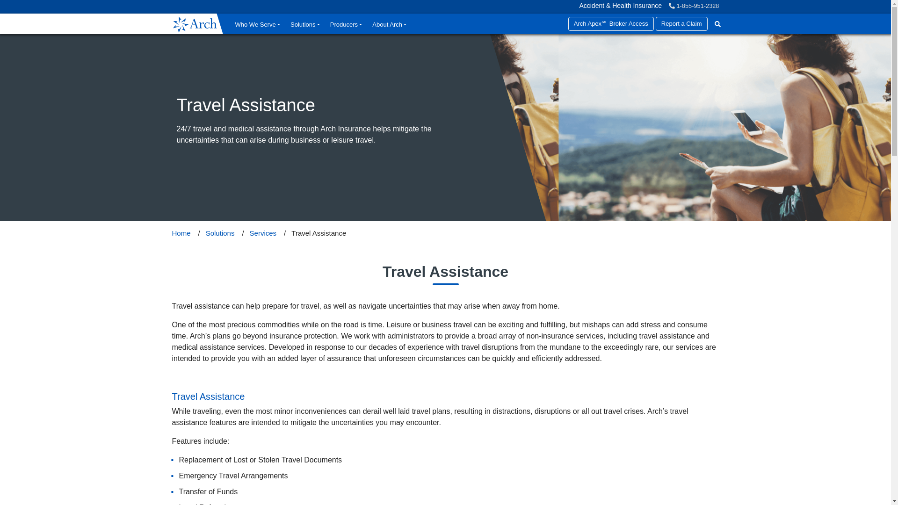 The image size is (898, 505). Describe the element at coordinates (346, 24) in the screenshot. I see `Producers` at that location.